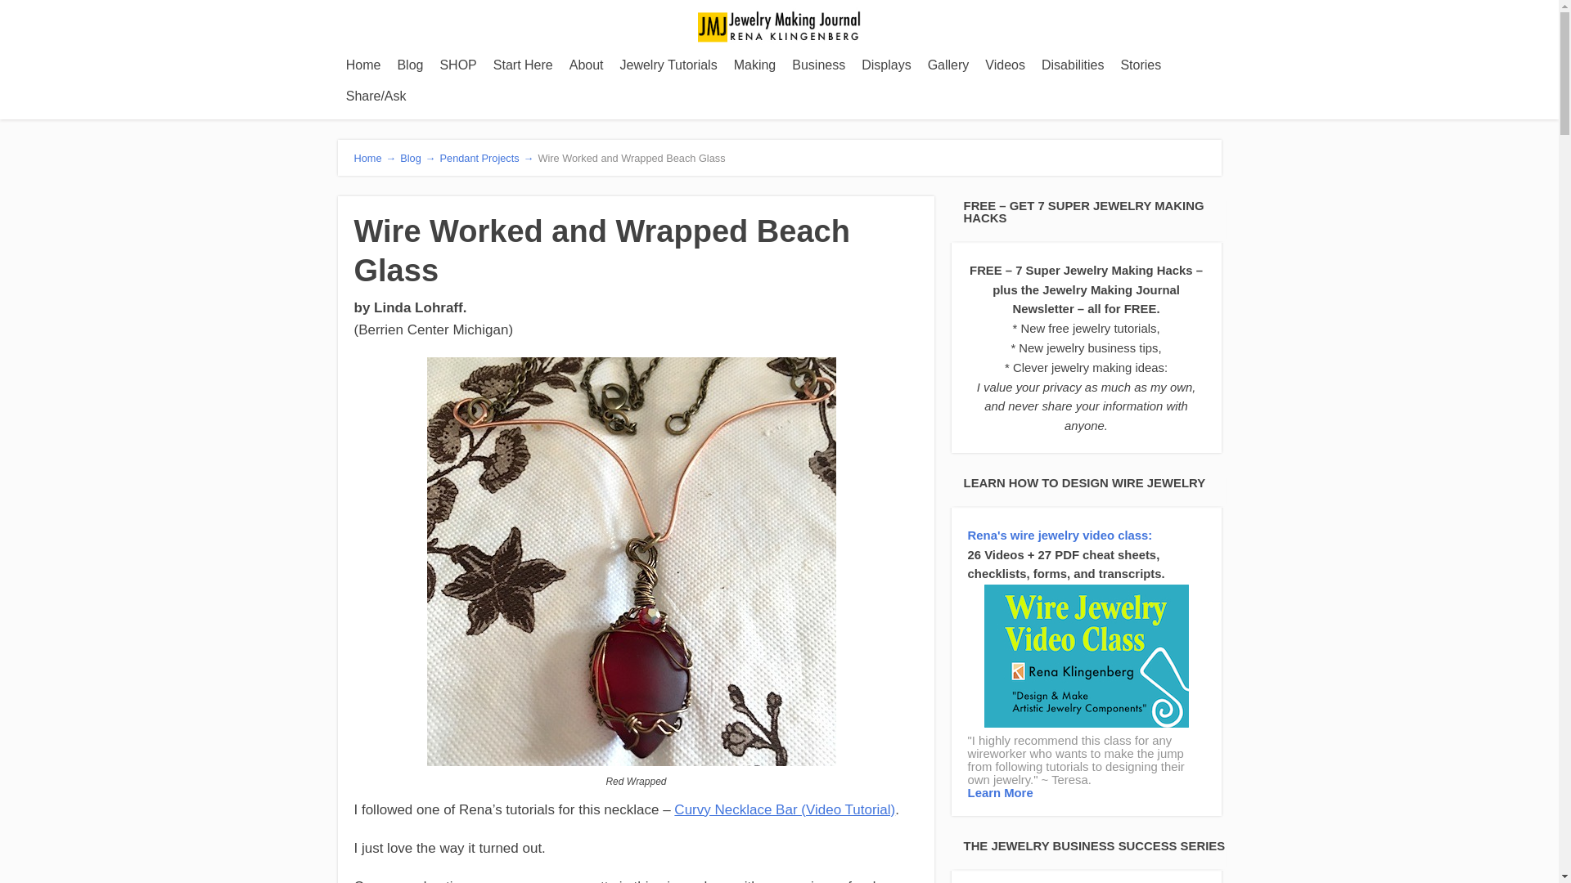  What do you see at coordinates (669, 65) in the screenshot?
I see `Jewelry Tutorials` at bounding box center [669, 65].